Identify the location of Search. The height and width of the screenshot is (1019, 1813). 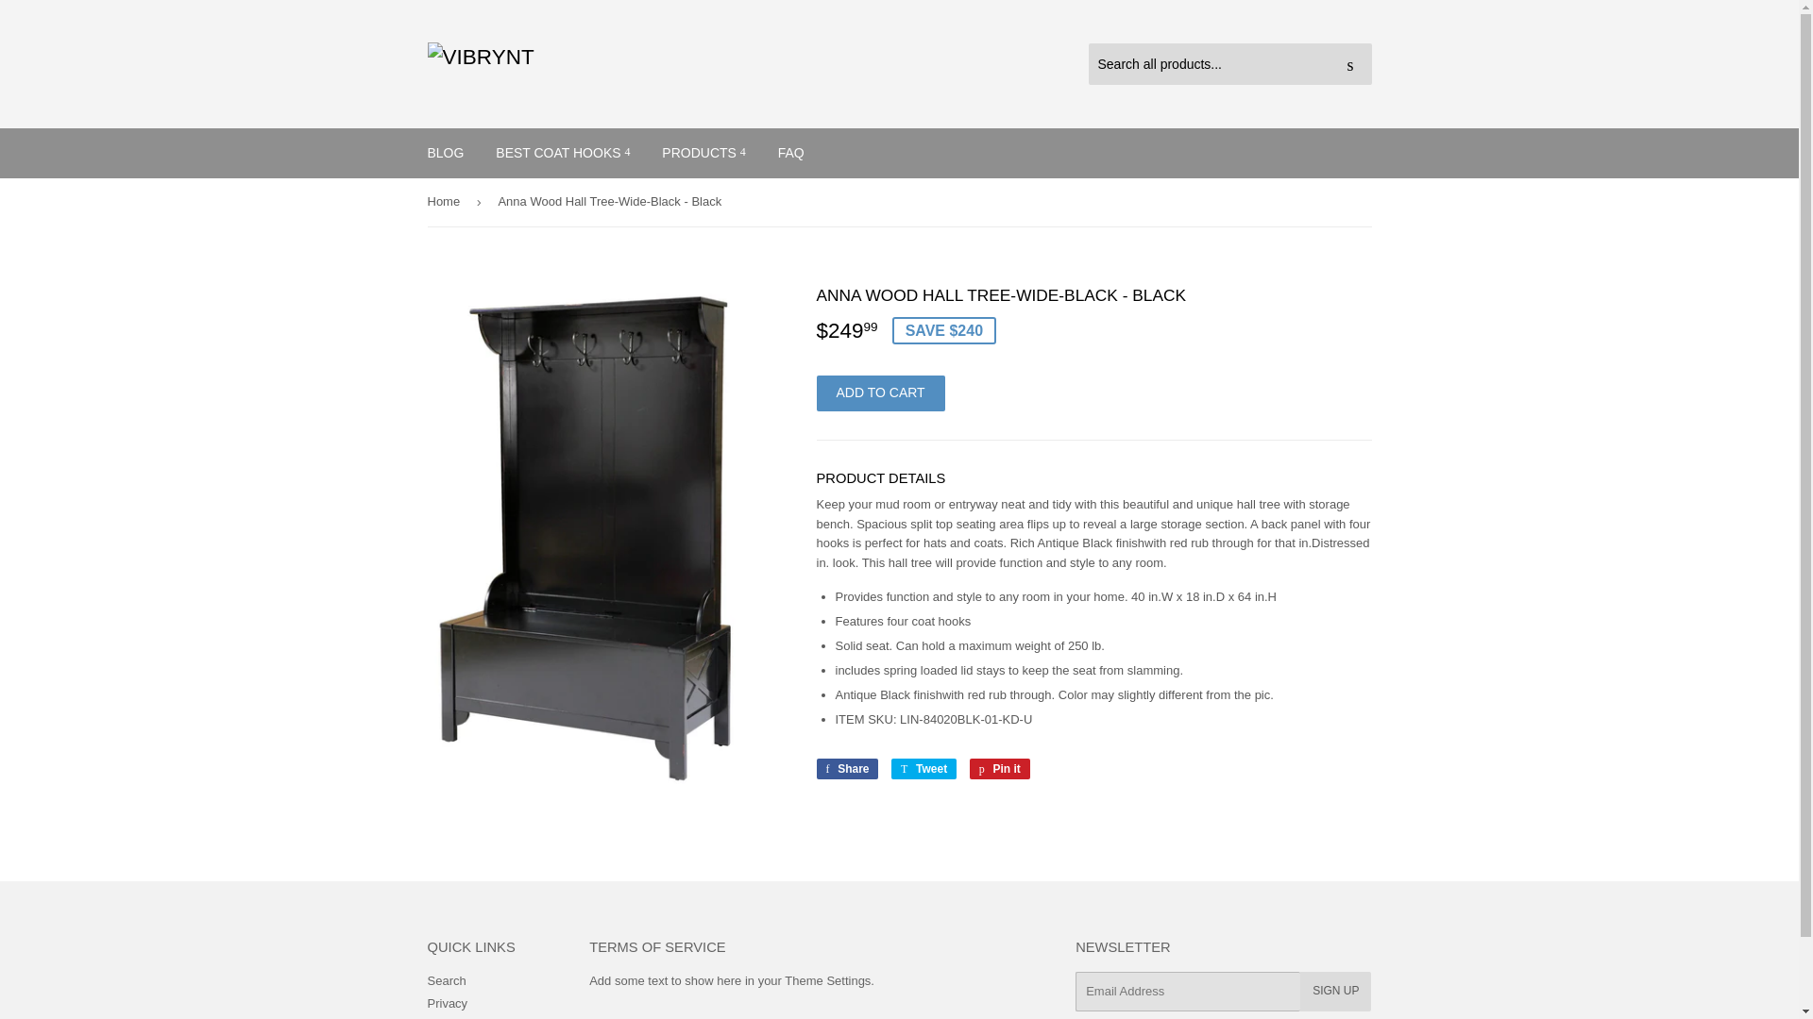
(1350, 64).